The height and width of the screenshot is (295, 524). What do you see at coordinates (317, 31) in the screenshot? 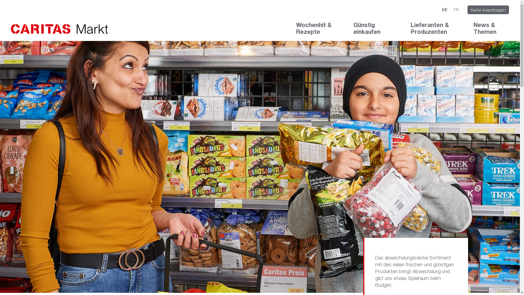
I see `Wochenhit & Rezepte` at bounding box center [317, 31].